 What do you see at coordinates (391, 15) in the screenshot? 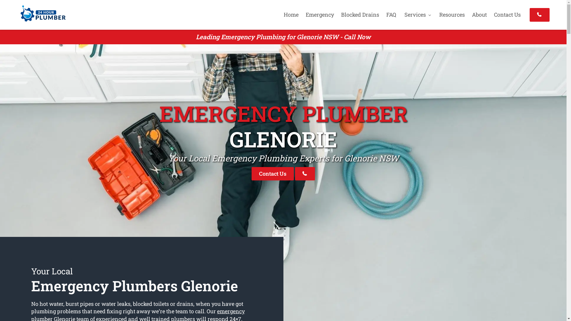
I see `FAQ` at bounding box center [391, 15].